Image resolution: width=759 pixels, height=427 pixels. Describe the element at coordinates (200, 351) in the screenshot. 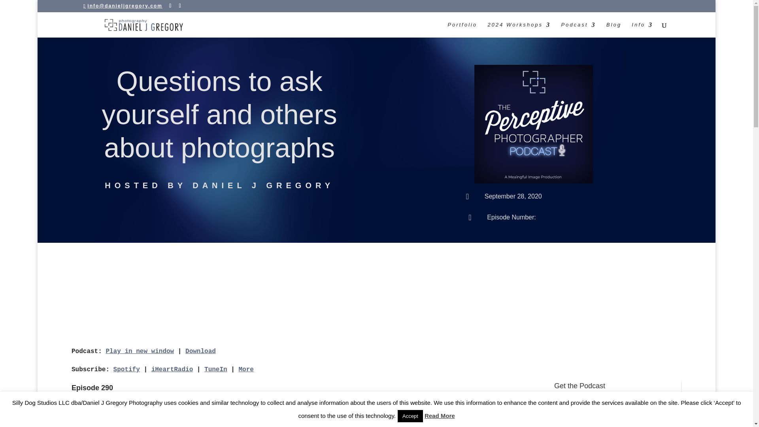

I see `Download` at that location.